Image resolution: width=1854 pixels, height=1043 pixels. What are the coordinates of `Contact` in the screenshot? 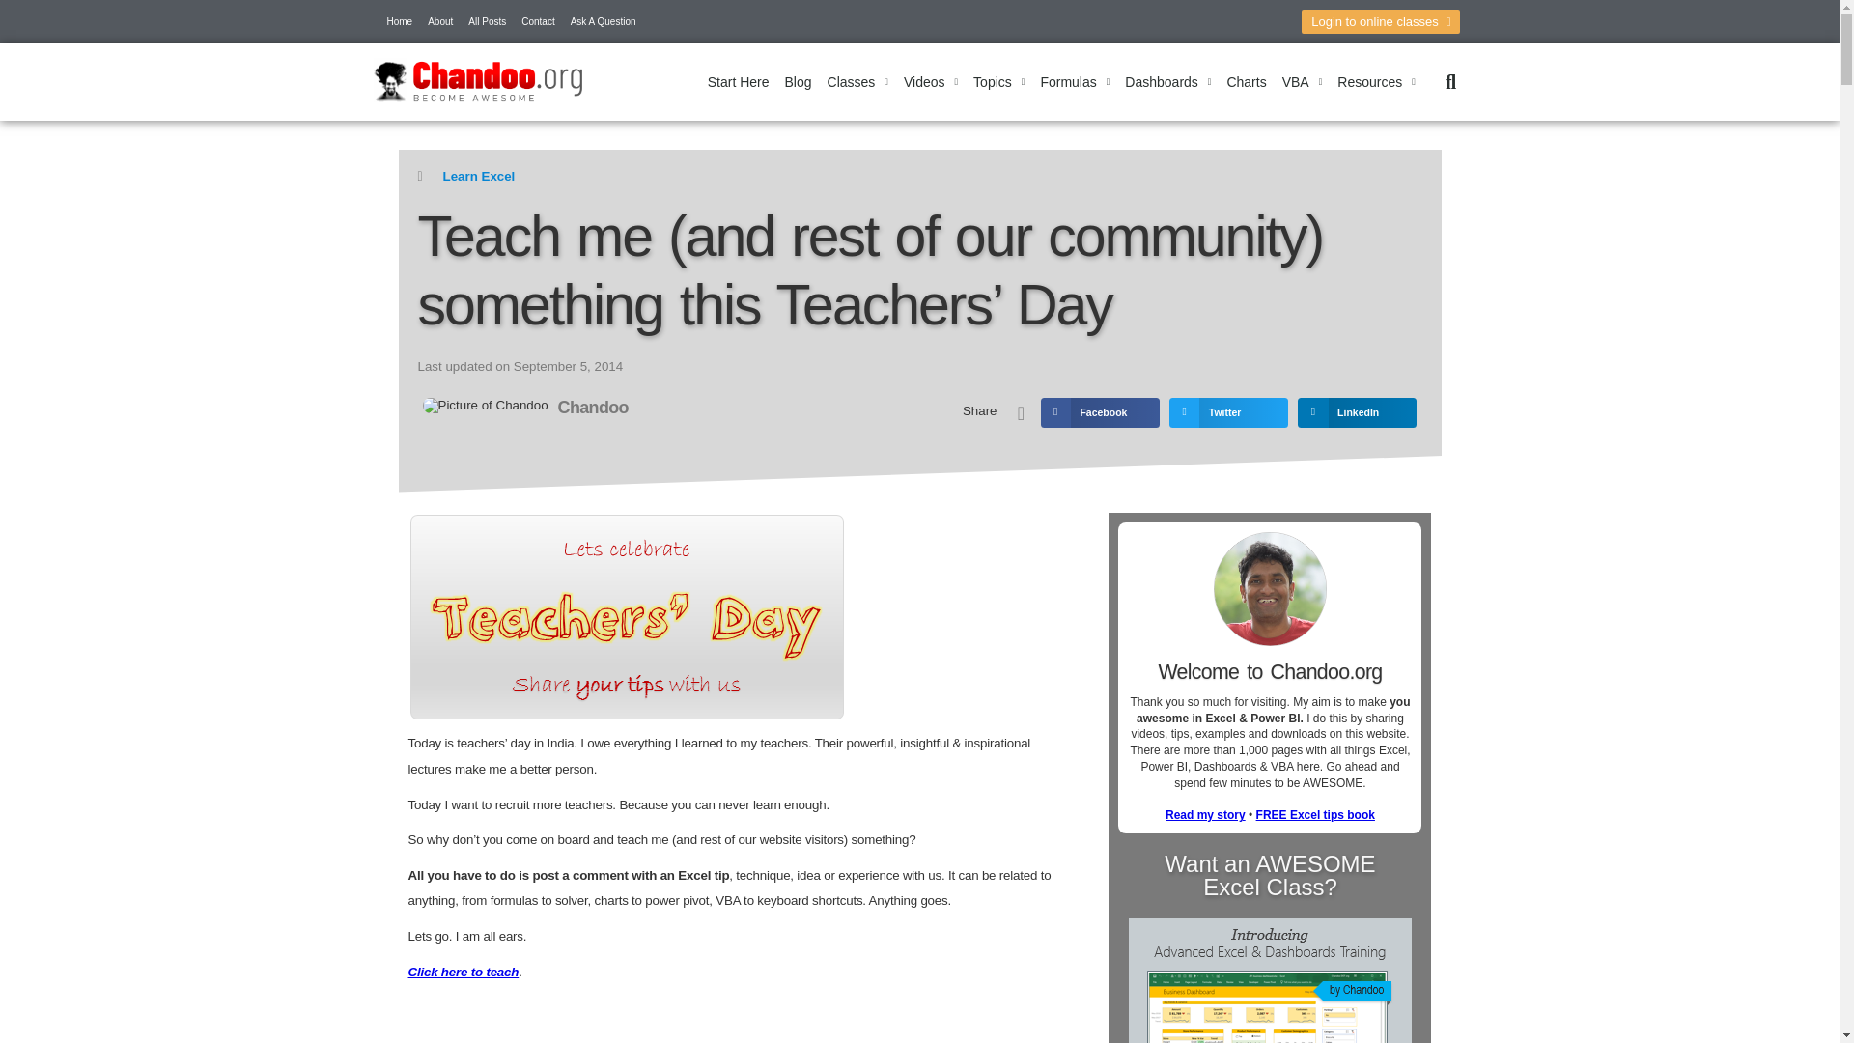 It's located at (537, 21).